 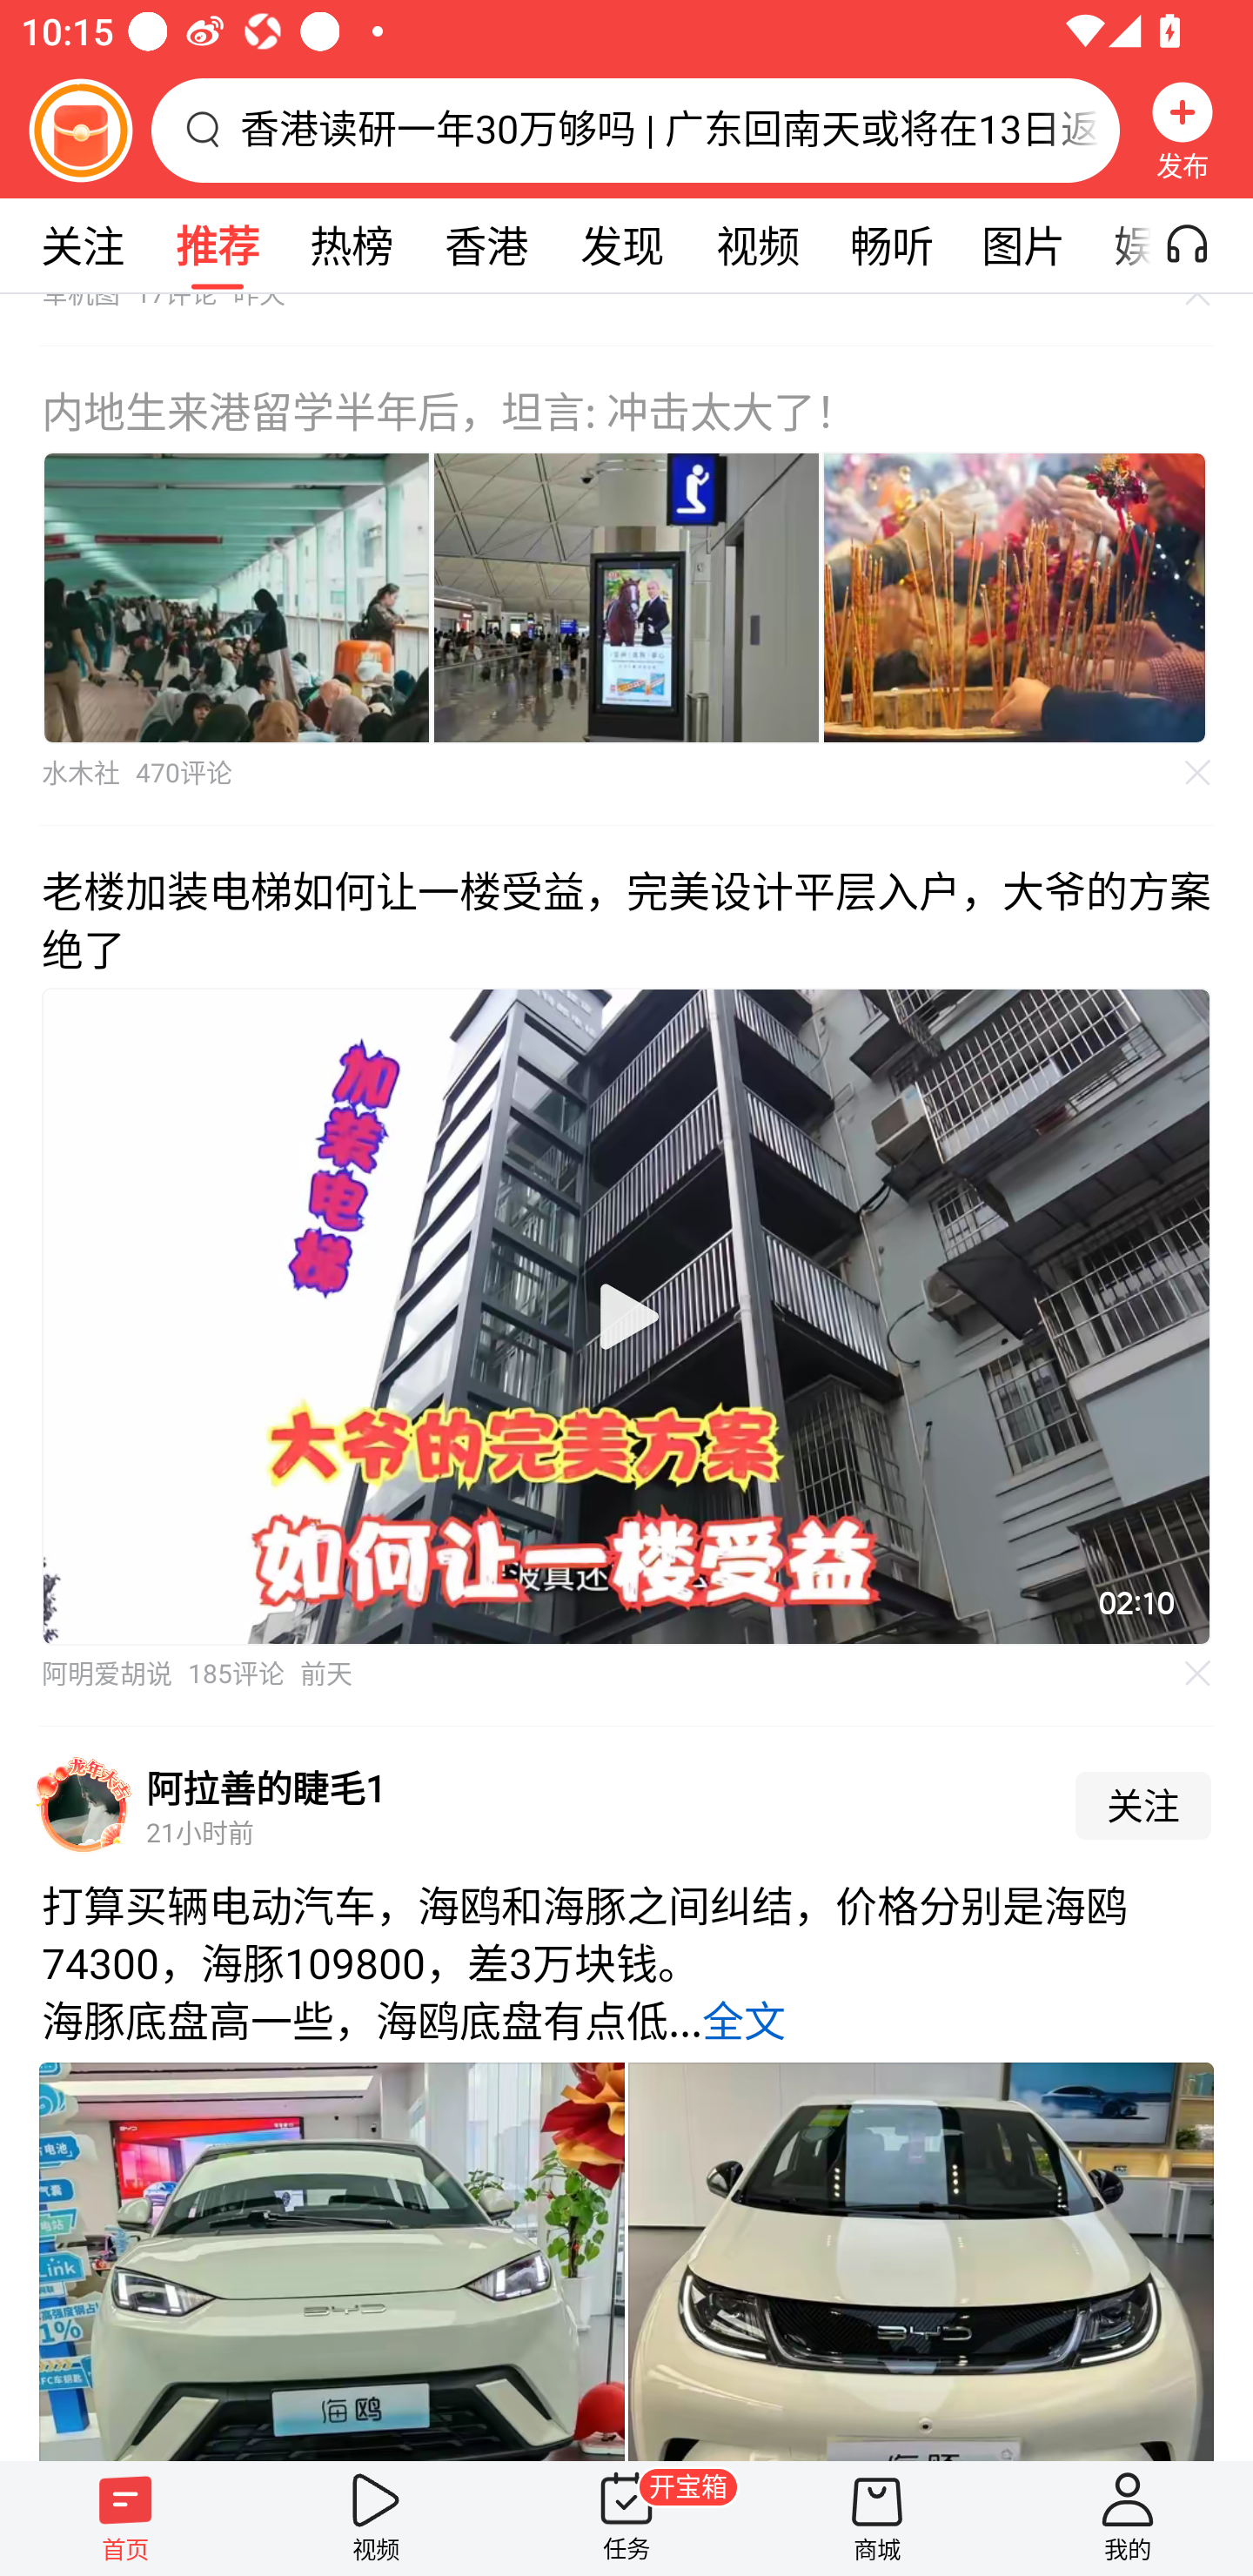 What do you see at coordinates (217, 245) in the screenshot?
I see `推荐` at bounding box center [217, 245].